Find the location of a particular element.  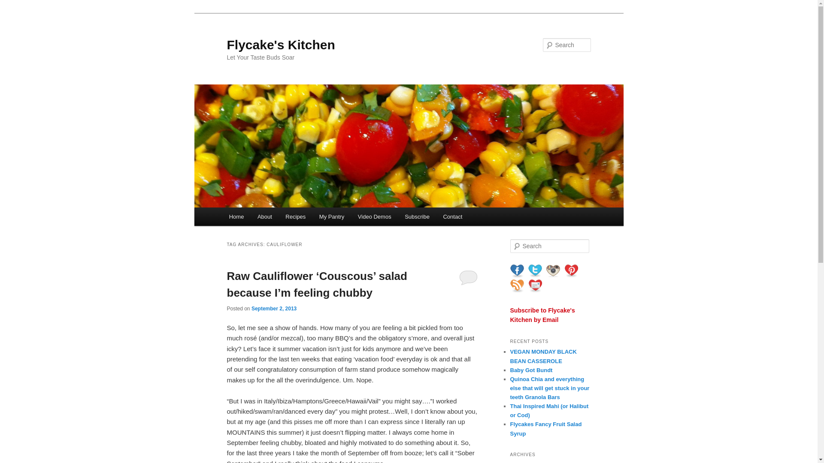

7:21 pm is located at coordinates (274, 308).